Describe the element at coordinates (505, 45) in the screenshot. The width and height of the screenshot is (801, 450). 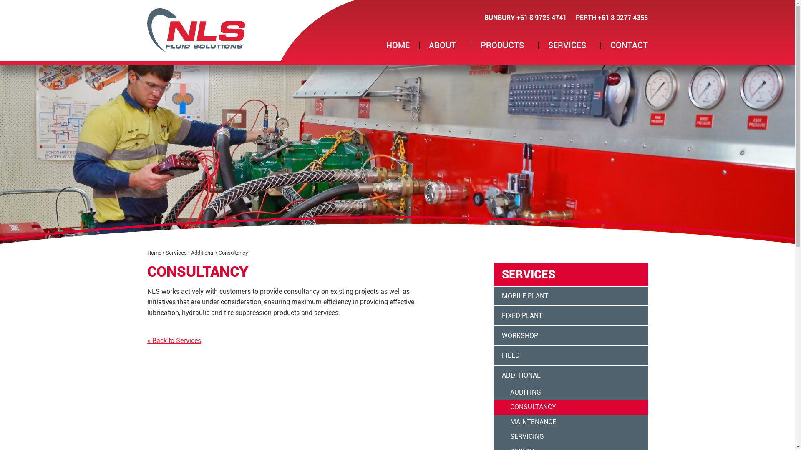
I see `PRODUCTS` at that location.